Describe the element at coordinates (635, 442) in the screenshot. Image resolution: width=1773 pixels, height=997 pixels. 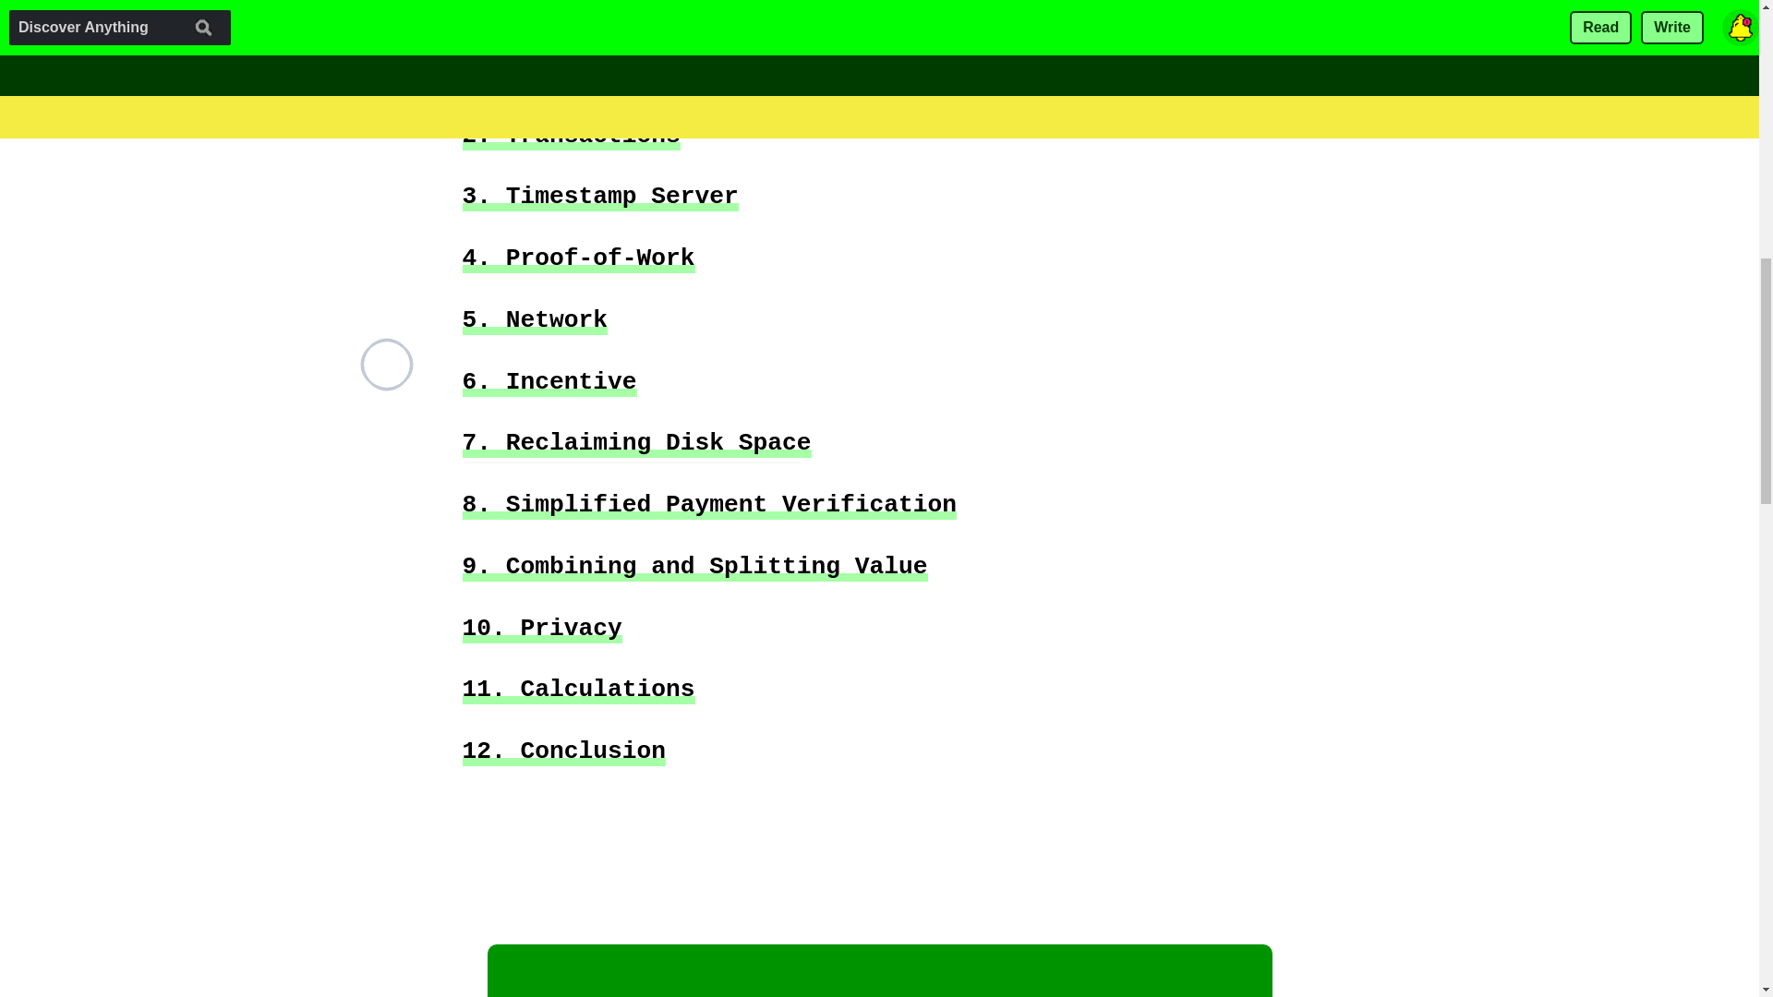
I see `7. Reclaiming Disk Space` at that location.